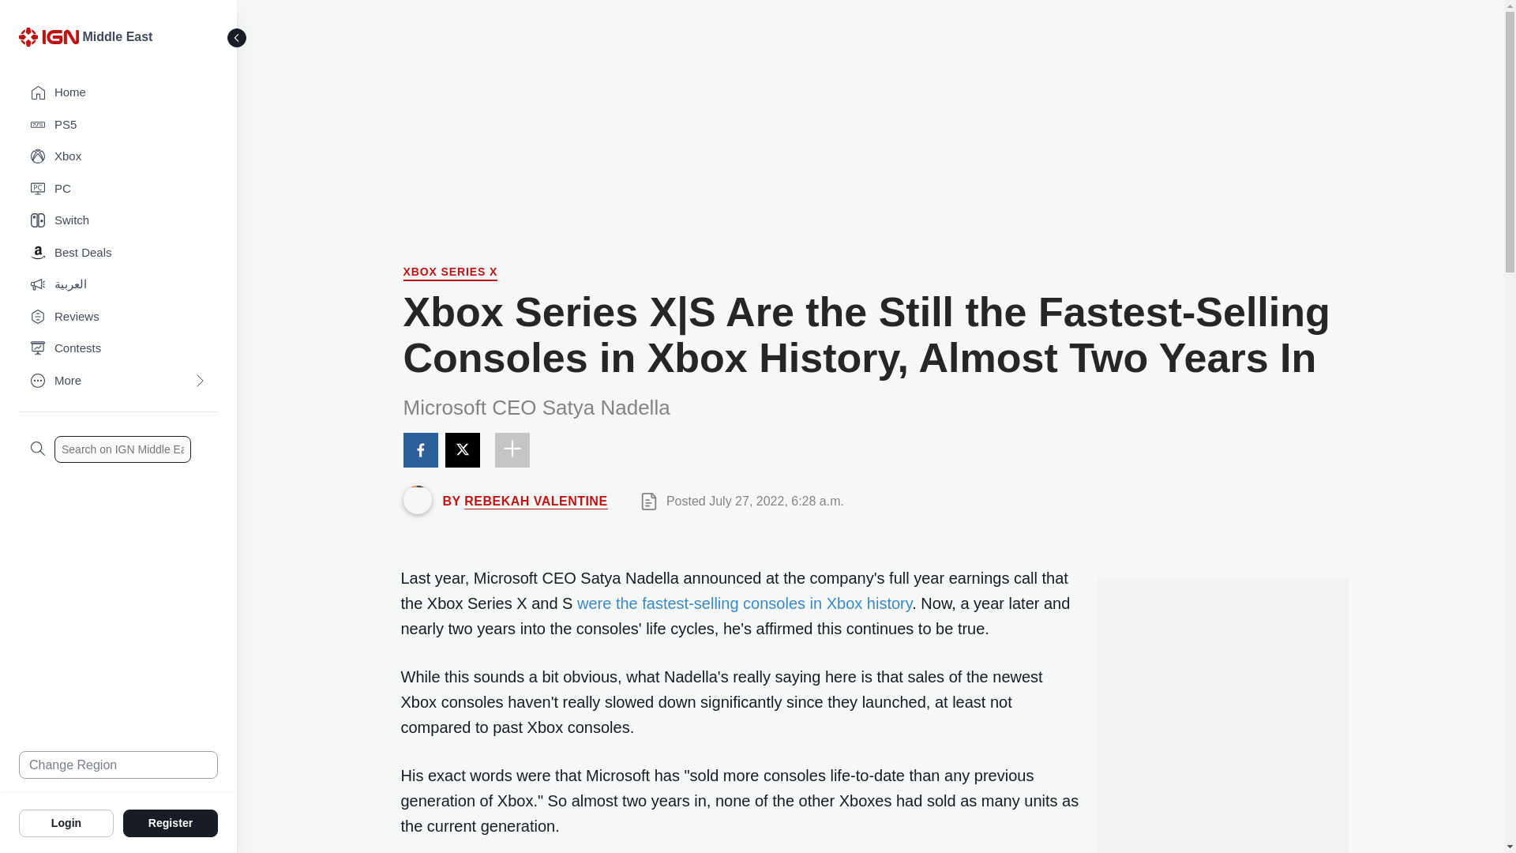 The height and width of the screenshot is (853, 1516). What do you see at coordinates (237, 38) in the screenshot?
I see `Toggle Sidebar` at bounding box center [237, 38].